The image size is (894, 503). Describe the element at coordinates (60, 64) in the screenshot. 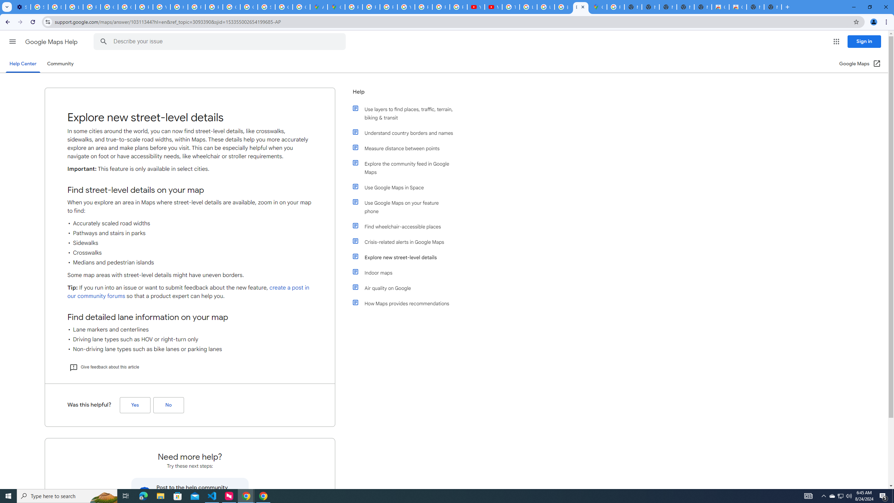

I see `Community` at that location.